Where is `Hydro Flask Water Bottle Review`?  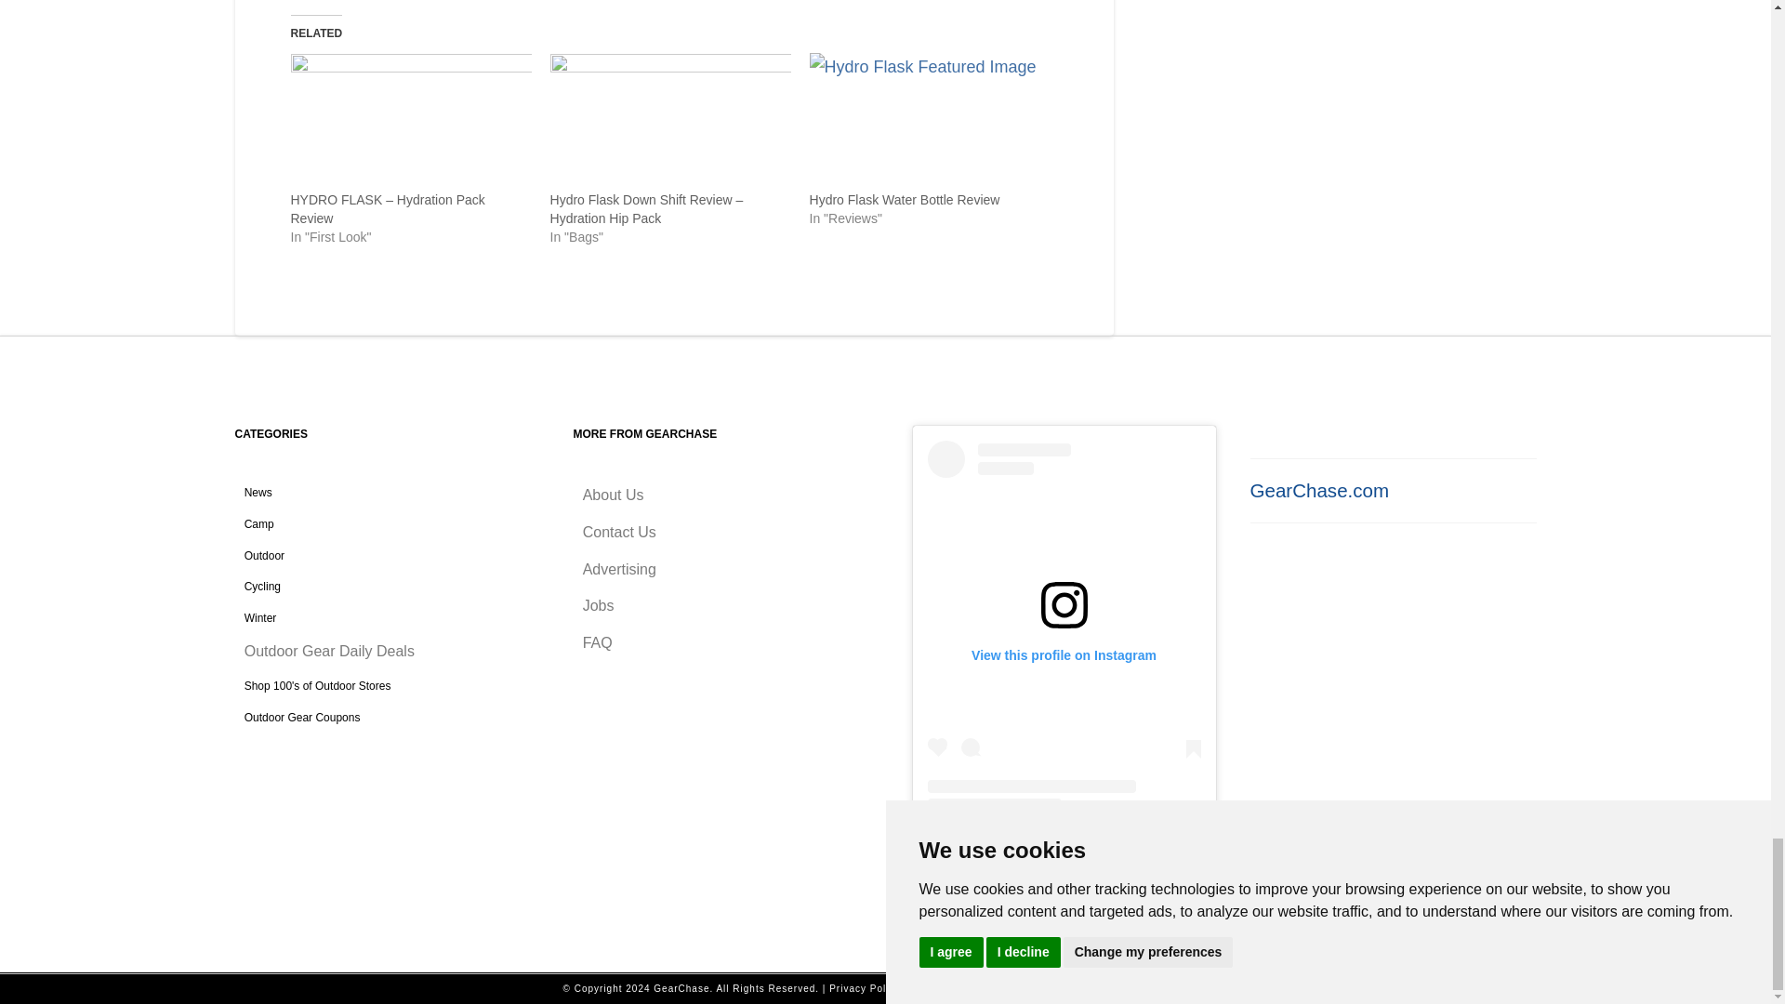
Hydro Flask Water Bottle Review is located at coordinates (905, 199).